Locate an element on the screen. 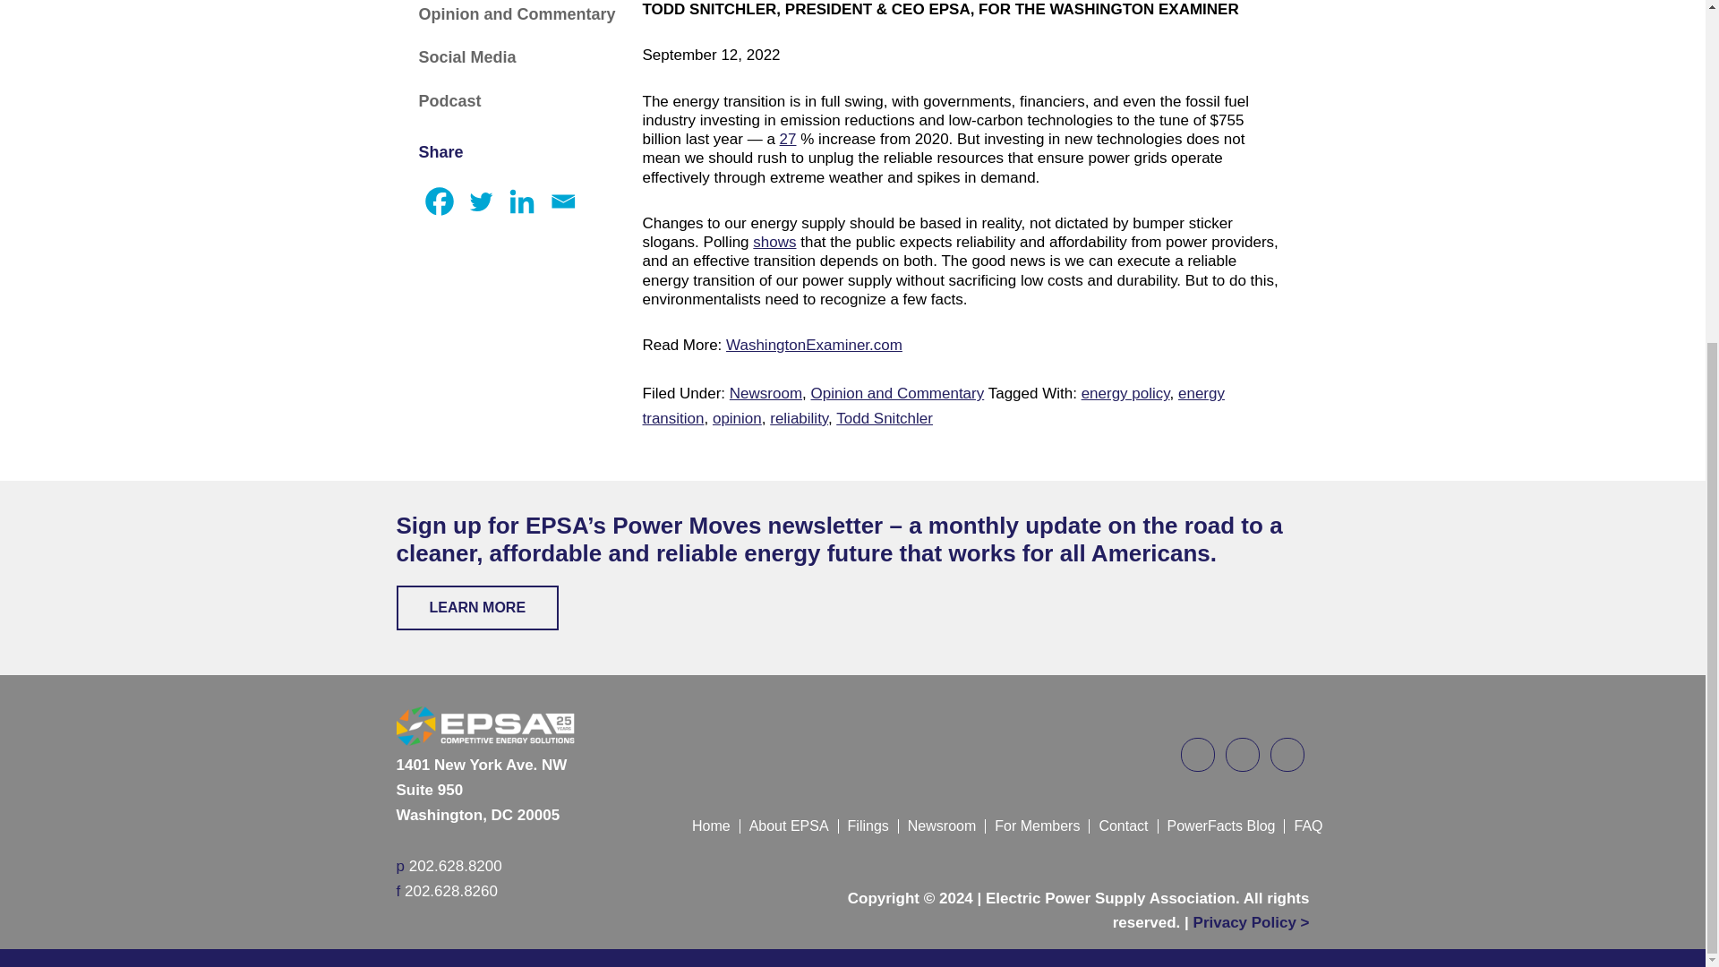  Linkedin is located at coordinates (522, 201).